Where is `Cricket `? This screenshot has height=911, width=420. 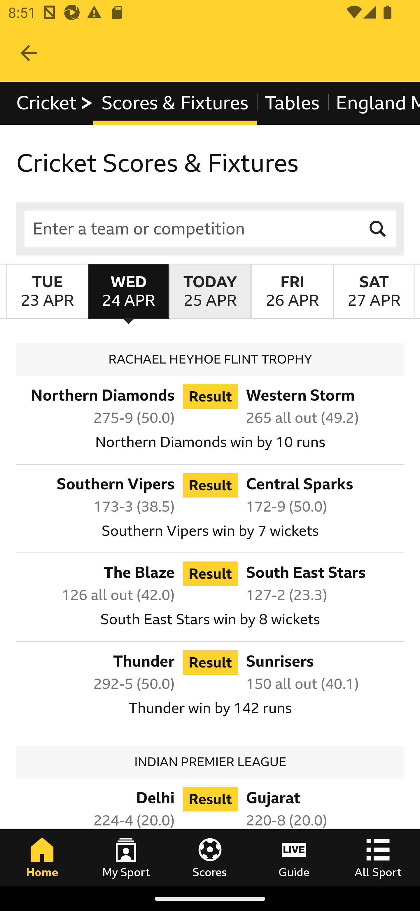
Cricket  is located at coordinates (55, 103).